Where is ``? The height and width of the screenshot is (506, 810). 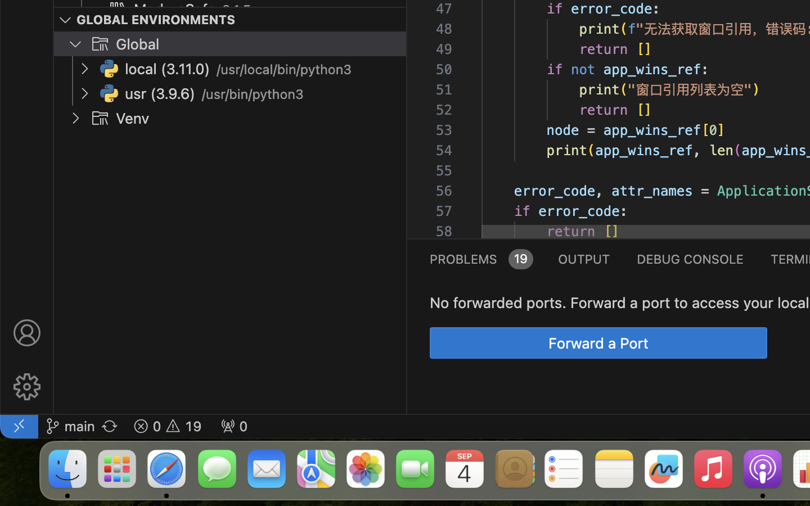
 is located at coordinates (100, 44).